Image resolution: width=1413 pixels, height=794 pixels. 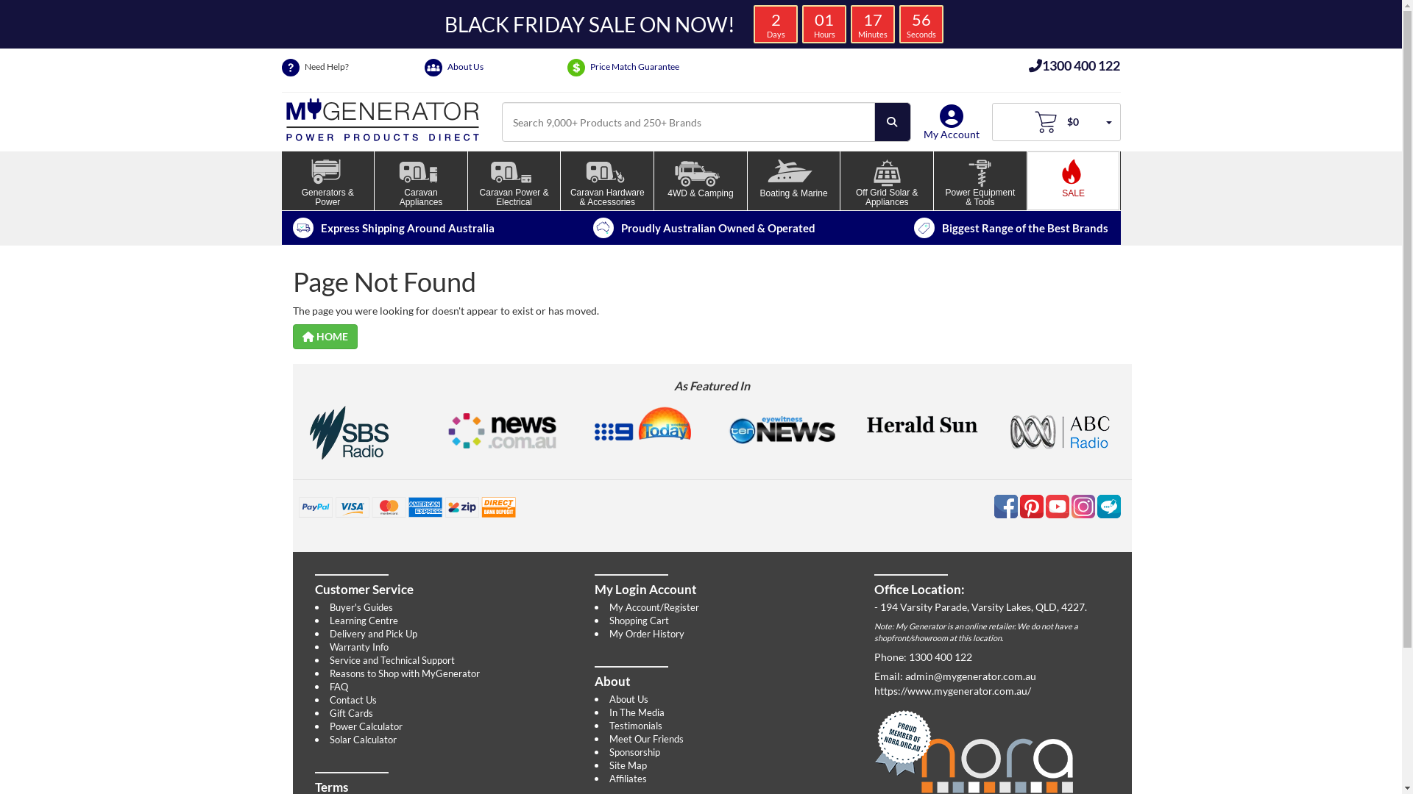 I want to click on Sponsorship, so click(x=634, y=752).